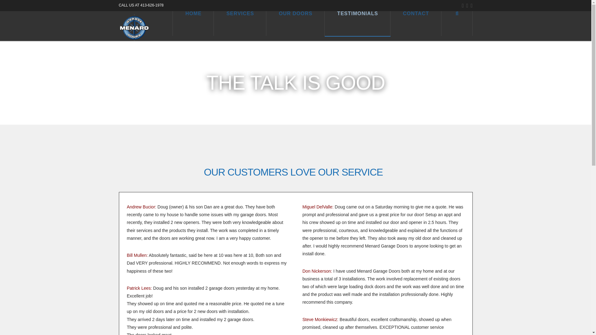 The height and width of the screenshot is (335, 596). Describe the element at coordinates (193, 23) in the screenshot. I see `HOME` at that location.